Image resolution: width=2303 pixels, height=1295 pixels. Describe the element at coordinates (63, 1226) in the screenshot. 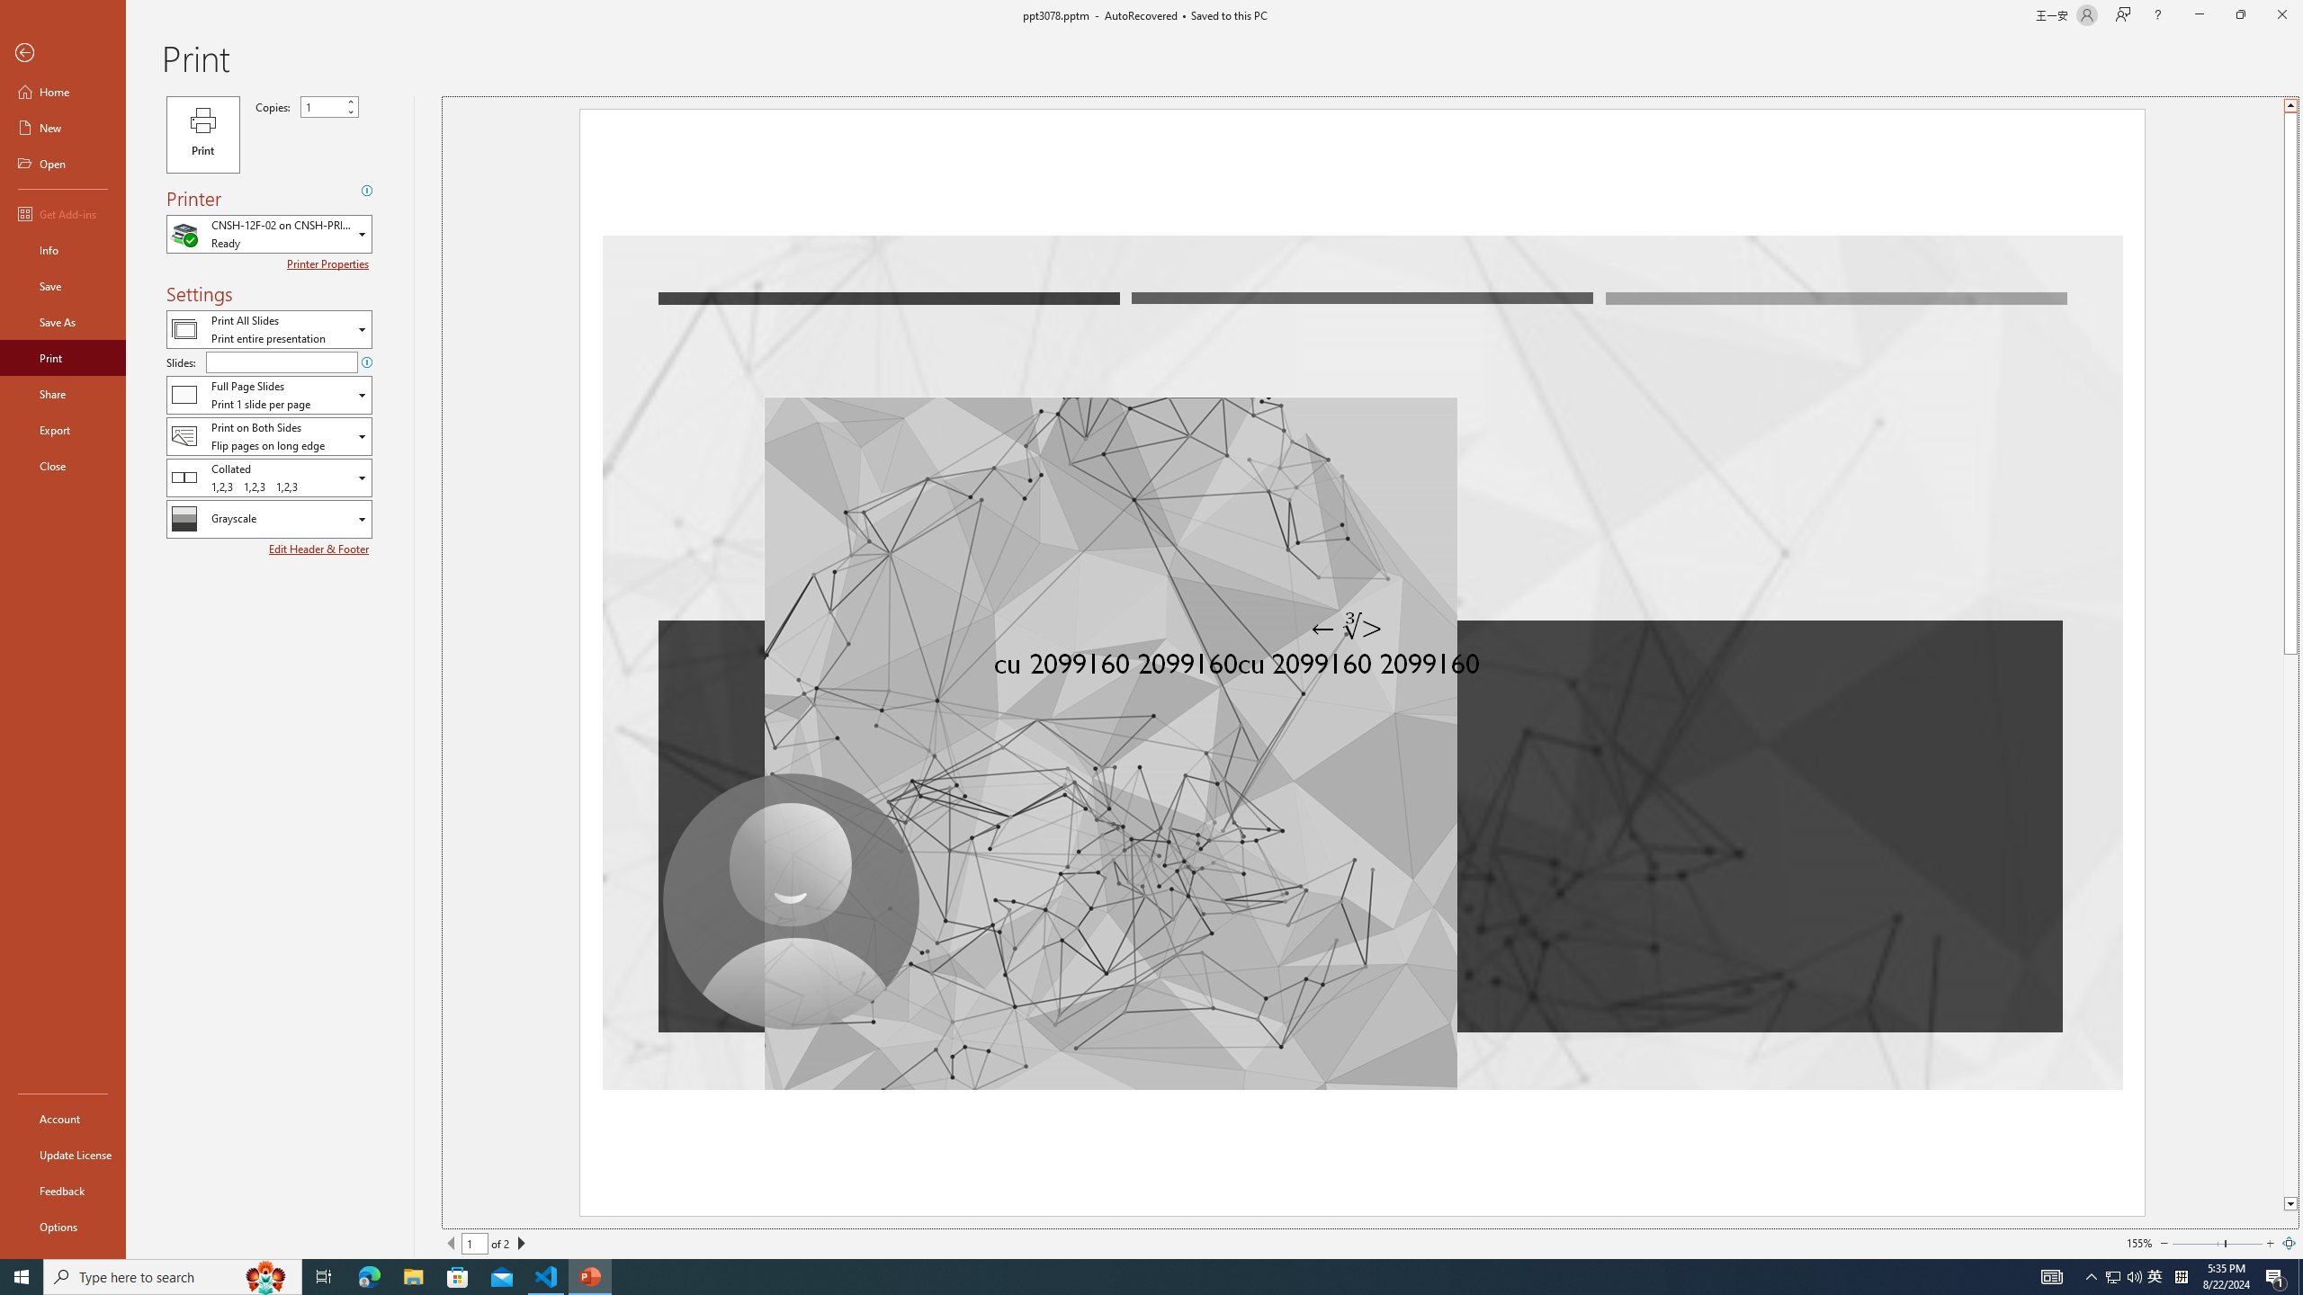

I see `Options` at that location.